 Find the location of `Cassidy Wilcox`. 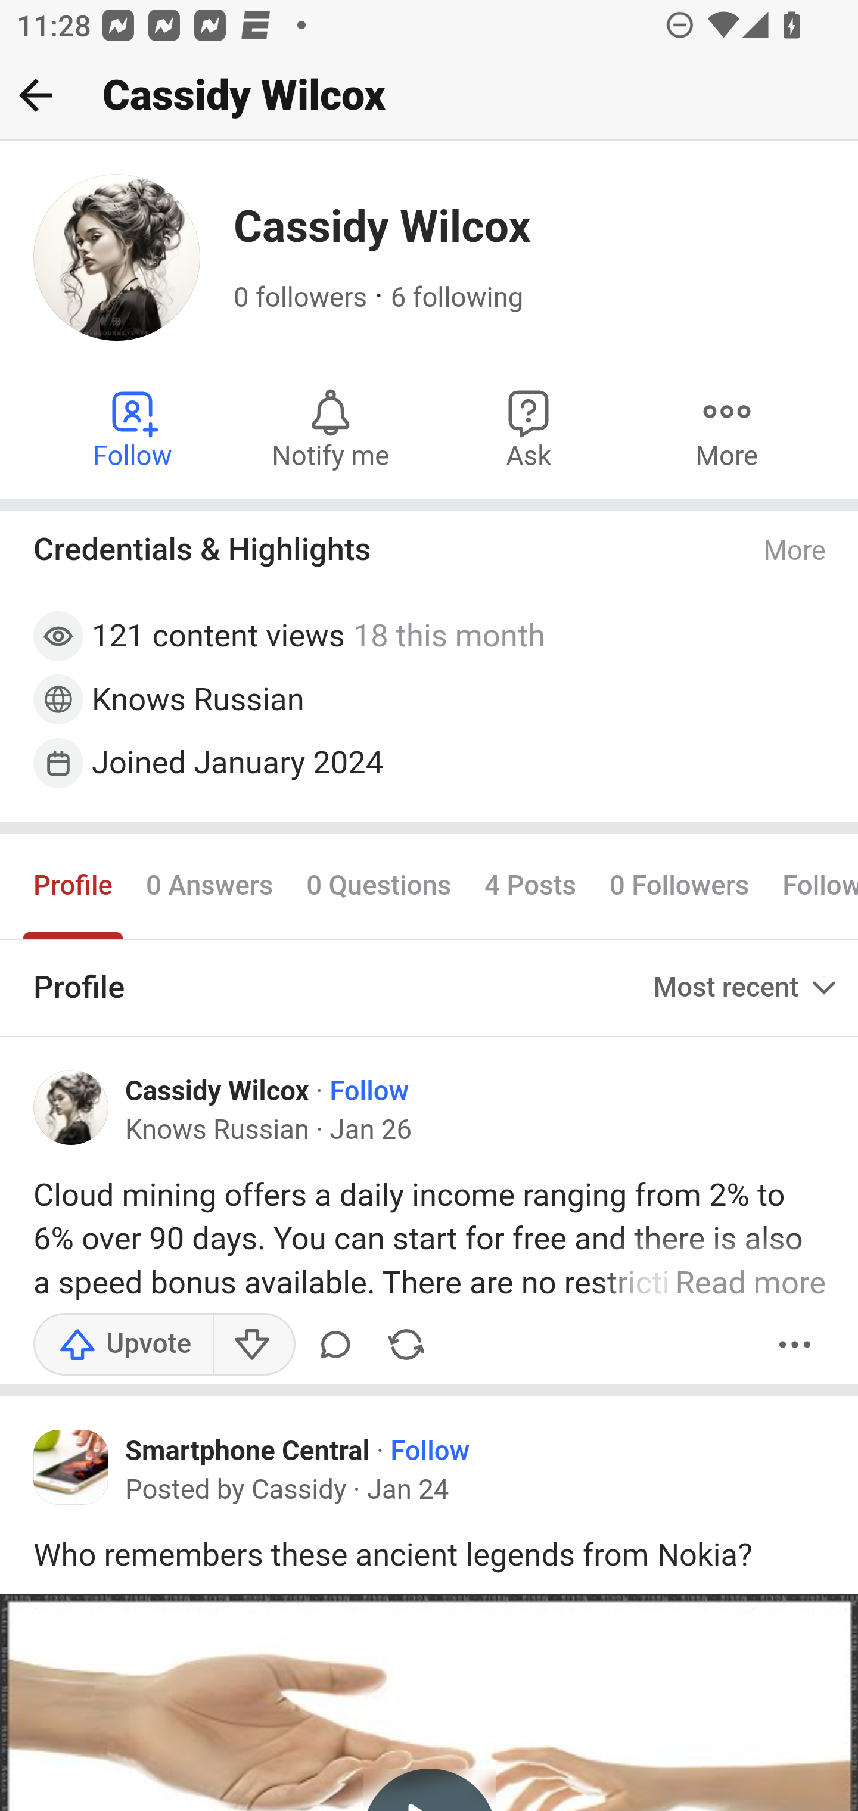

Cassidy Wilcox is located at coordinates (218, 1091).